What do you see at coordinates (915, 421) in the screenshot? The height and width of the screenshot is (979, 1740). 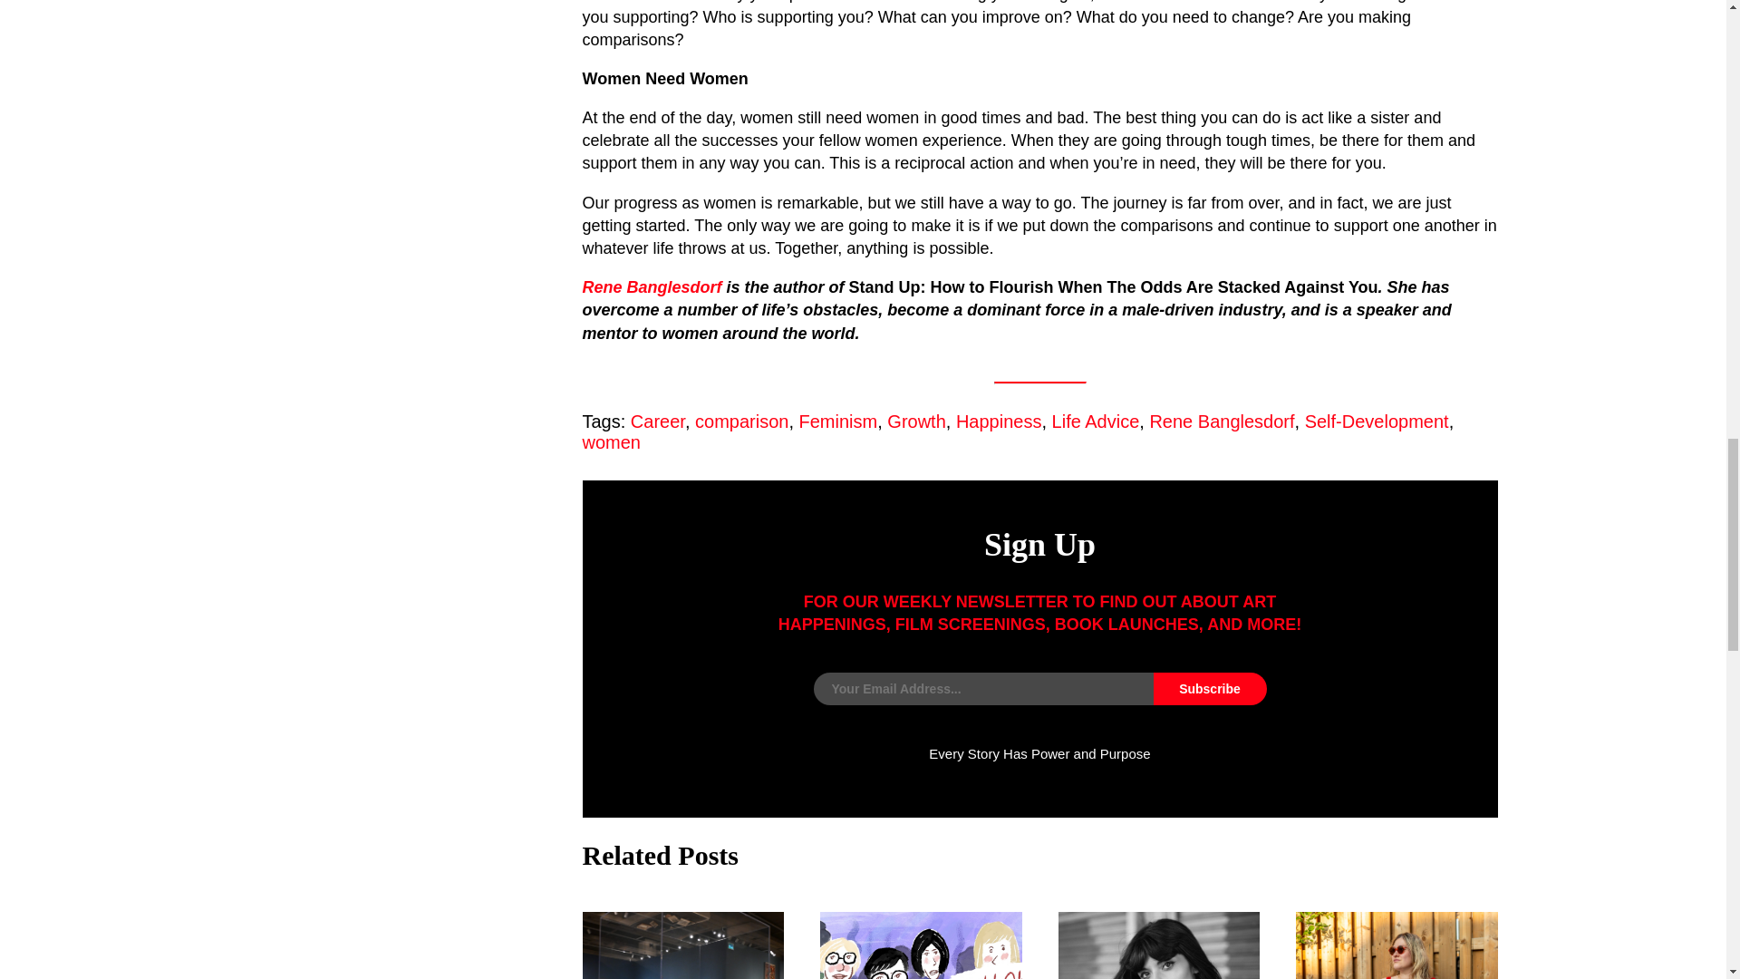 I see `Growth` at bounding box center [915, 421].